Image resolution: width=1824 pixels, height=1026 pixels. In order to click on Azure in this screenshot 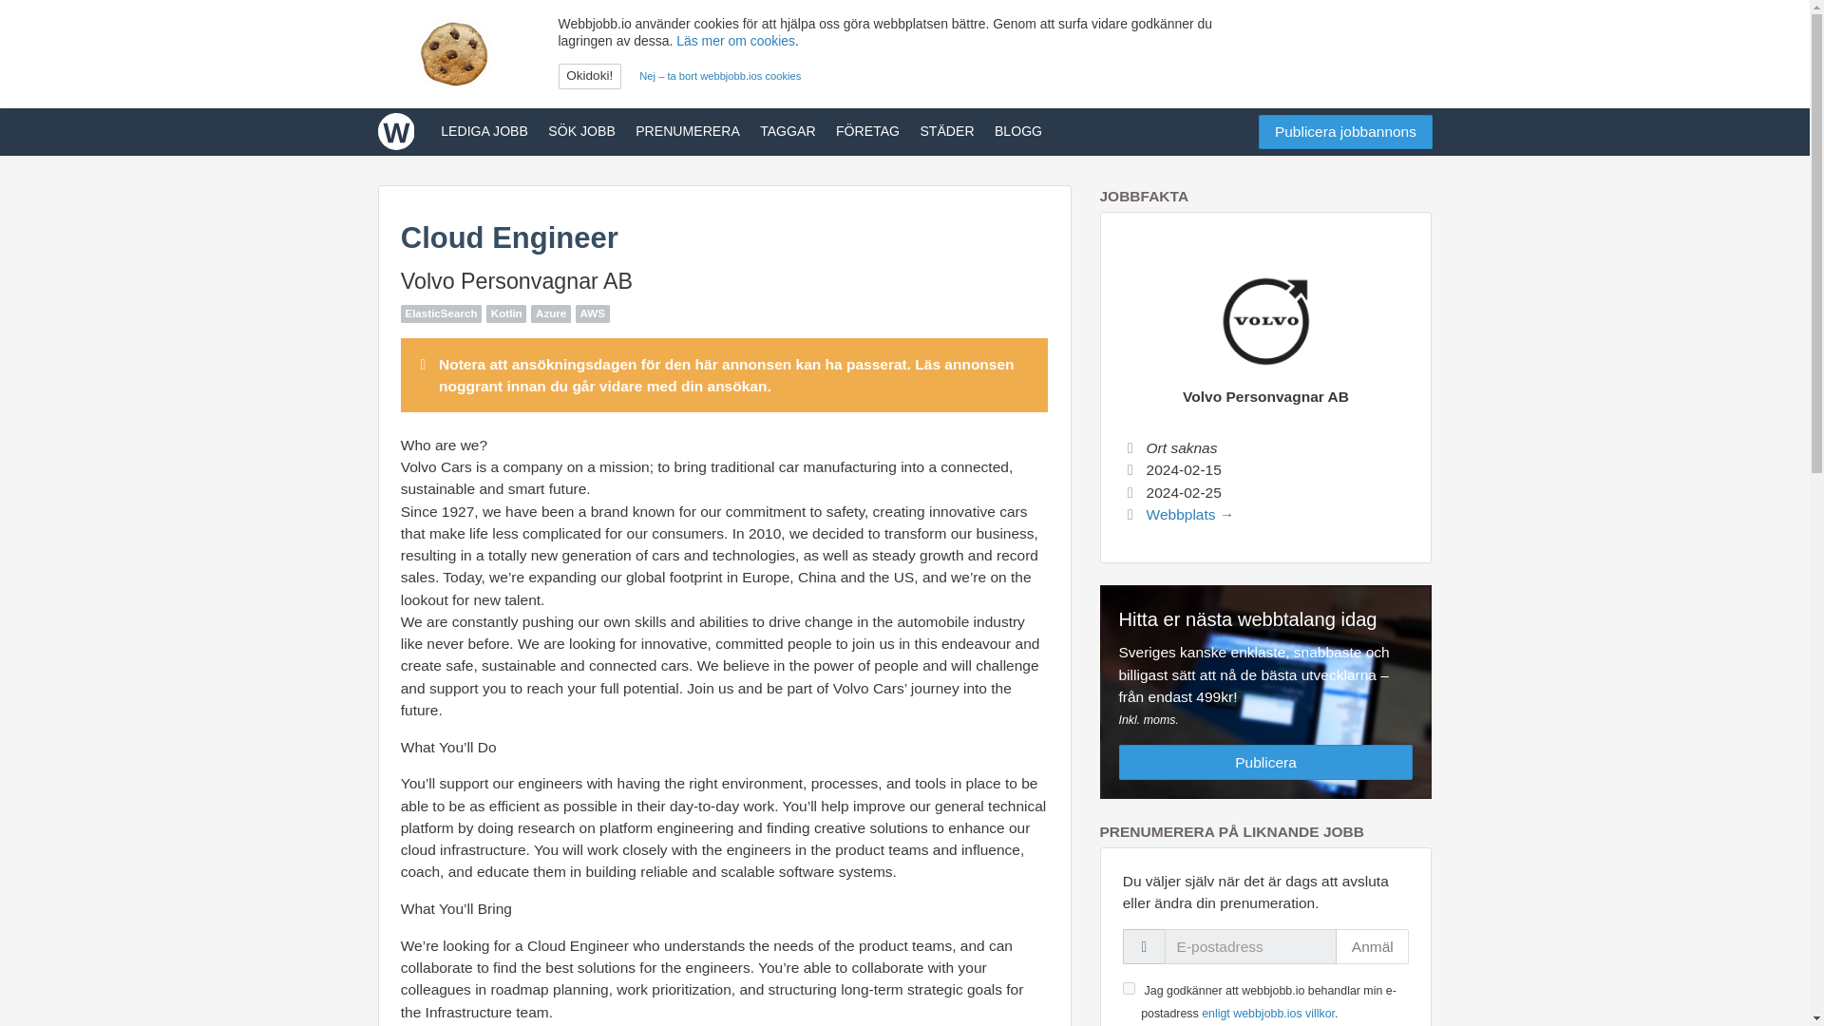, I will do `click(550, 313)`.